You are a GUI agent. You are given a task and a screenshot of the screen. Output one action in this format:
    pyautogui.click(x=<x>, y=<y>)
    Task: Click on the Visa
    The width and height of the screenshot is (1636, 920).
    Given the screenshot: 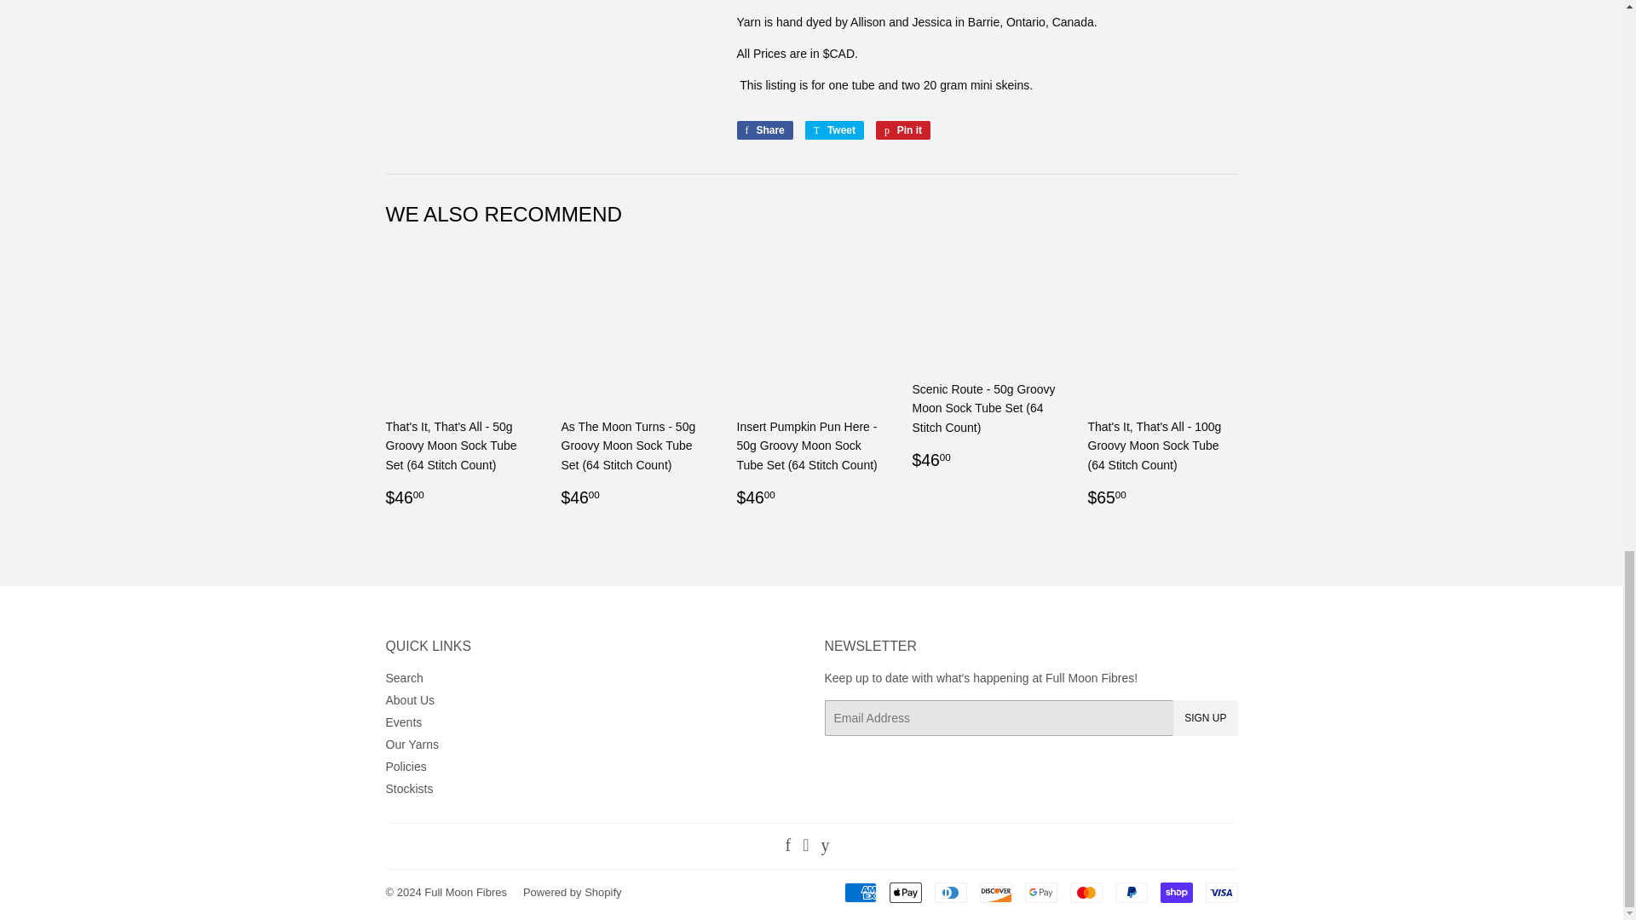 What is the action you would take?
    pyautogui.click(x=1220, y=892)
    